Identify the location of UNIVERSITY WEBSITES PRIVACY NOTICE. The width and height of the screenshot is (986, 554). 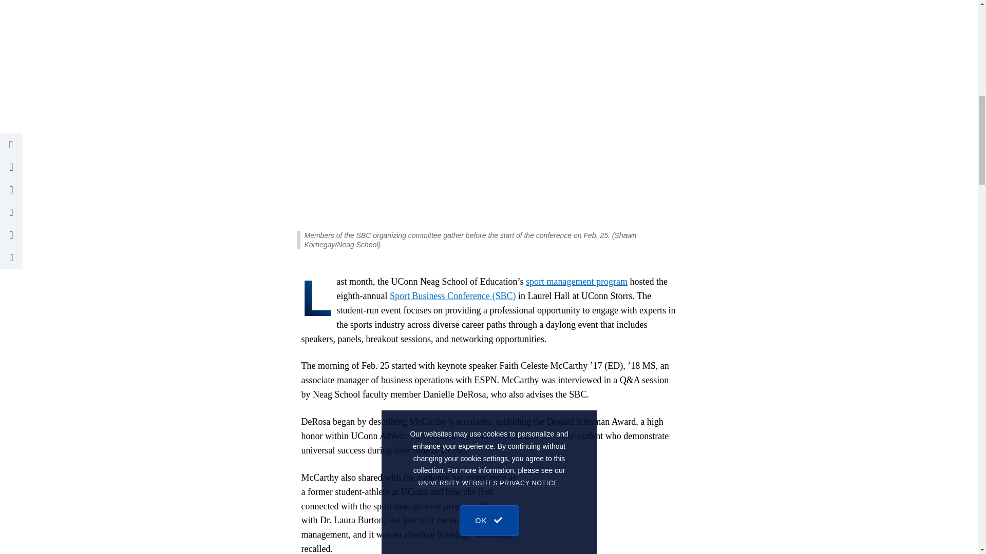
(488, 56).